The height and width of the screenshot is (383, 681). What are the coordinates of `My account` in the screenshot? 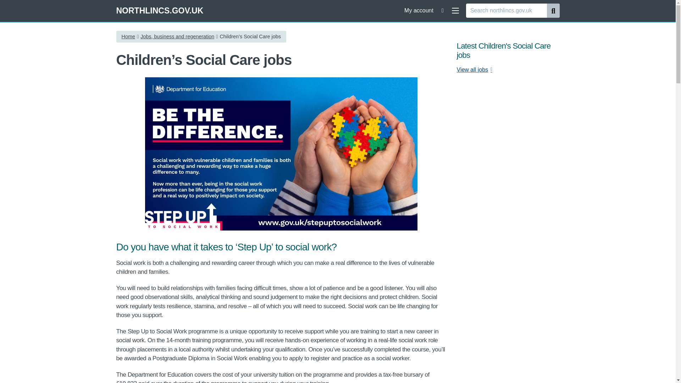 It's located at (418, 10).